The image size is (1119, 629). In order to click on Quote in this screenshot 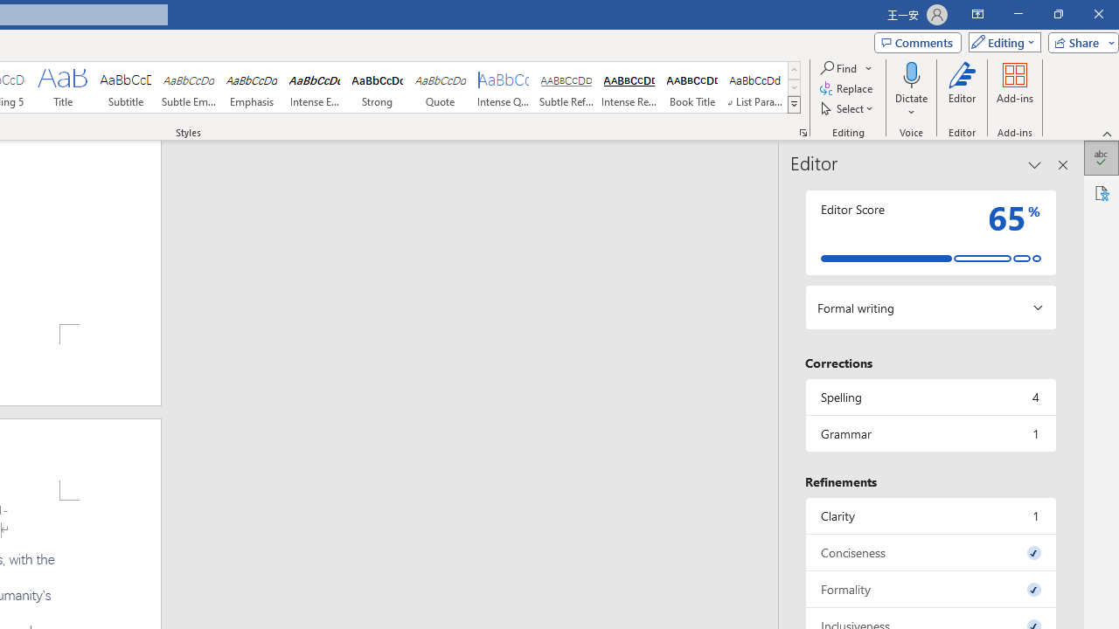, I will do `click(441, 87)`.